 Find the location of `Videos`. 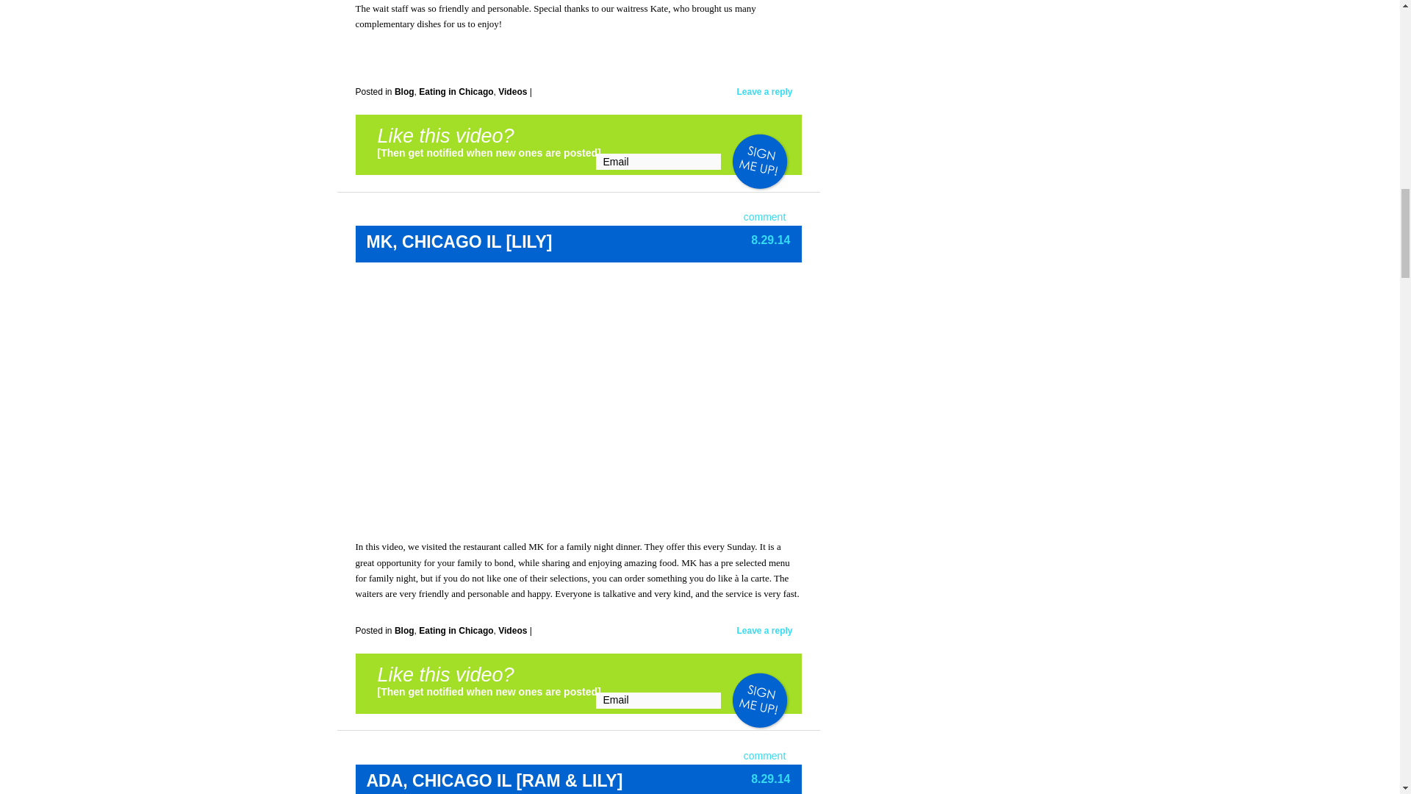

Videos is located at coordinates (511, 91).